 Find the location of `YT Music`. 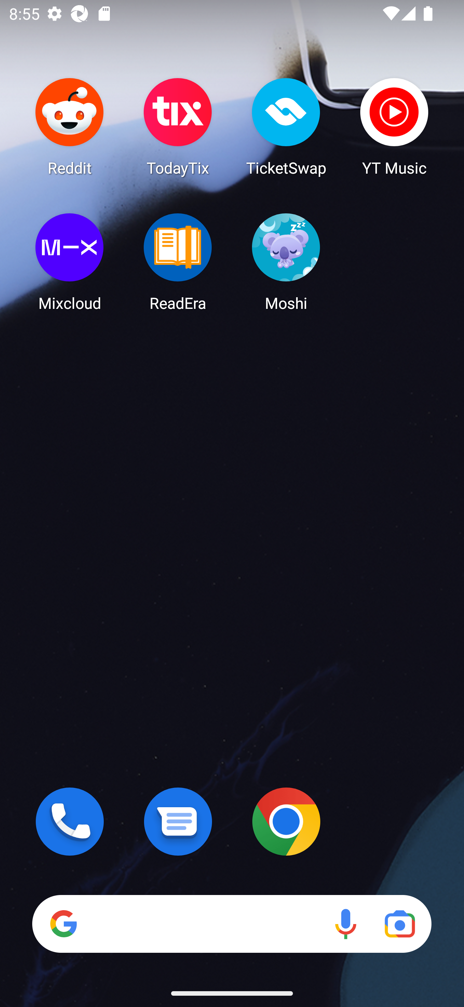

YT Music is located at coordinates (394, 127).